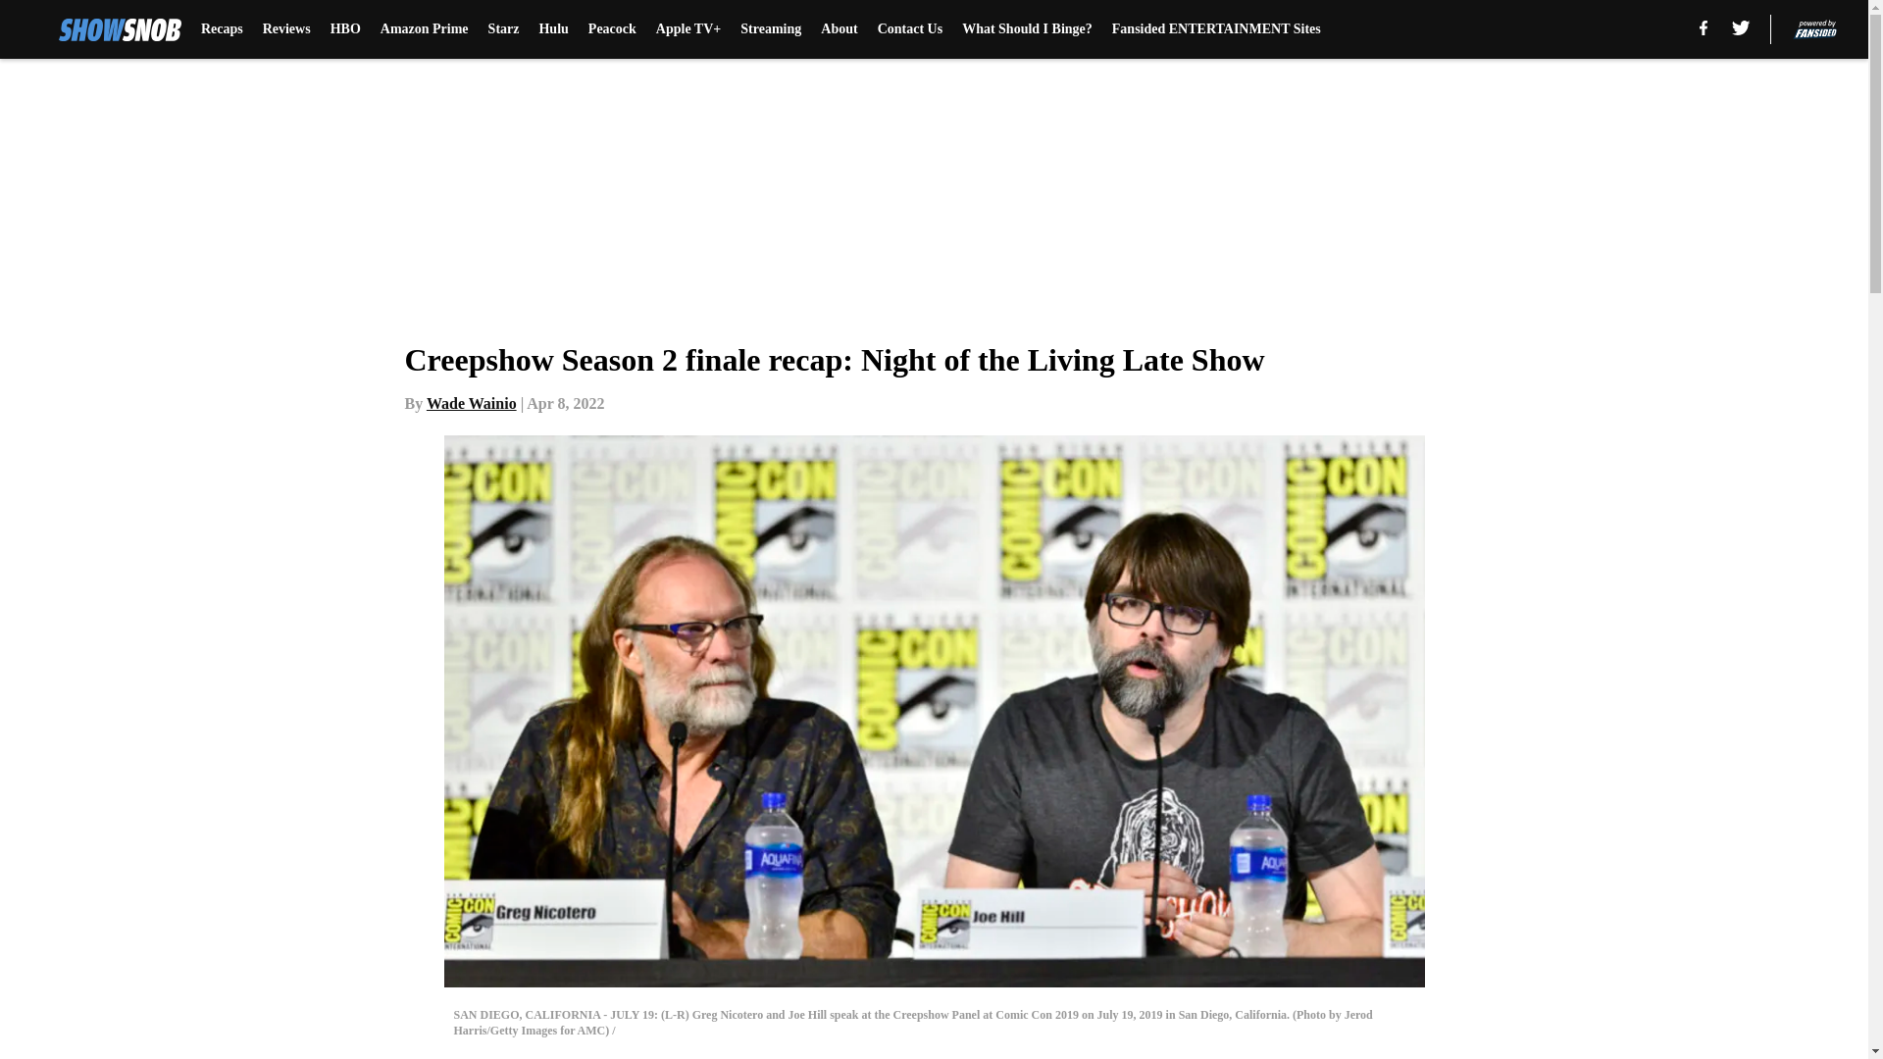 The image size is (1883, 1059). I want to click on Wade Wainio, so click(471, 403).